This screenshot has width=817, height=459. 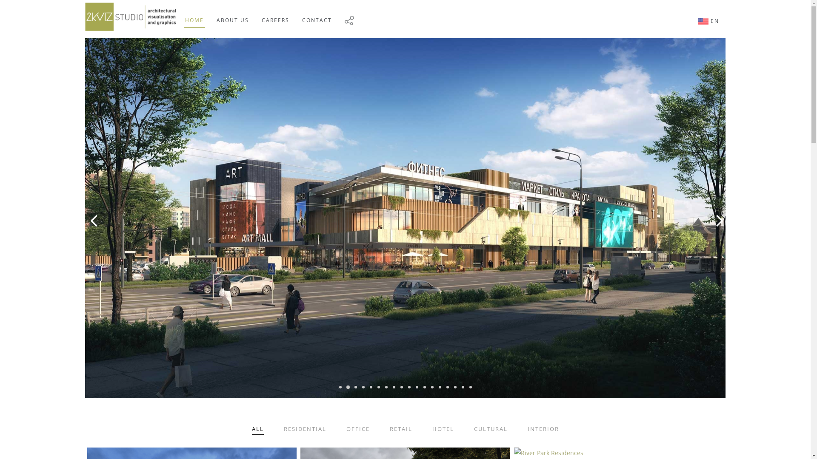 What do you see at coordinates (358, 429) in the screenshot?
I see `OFFICE` at bounding box center [358, 429].